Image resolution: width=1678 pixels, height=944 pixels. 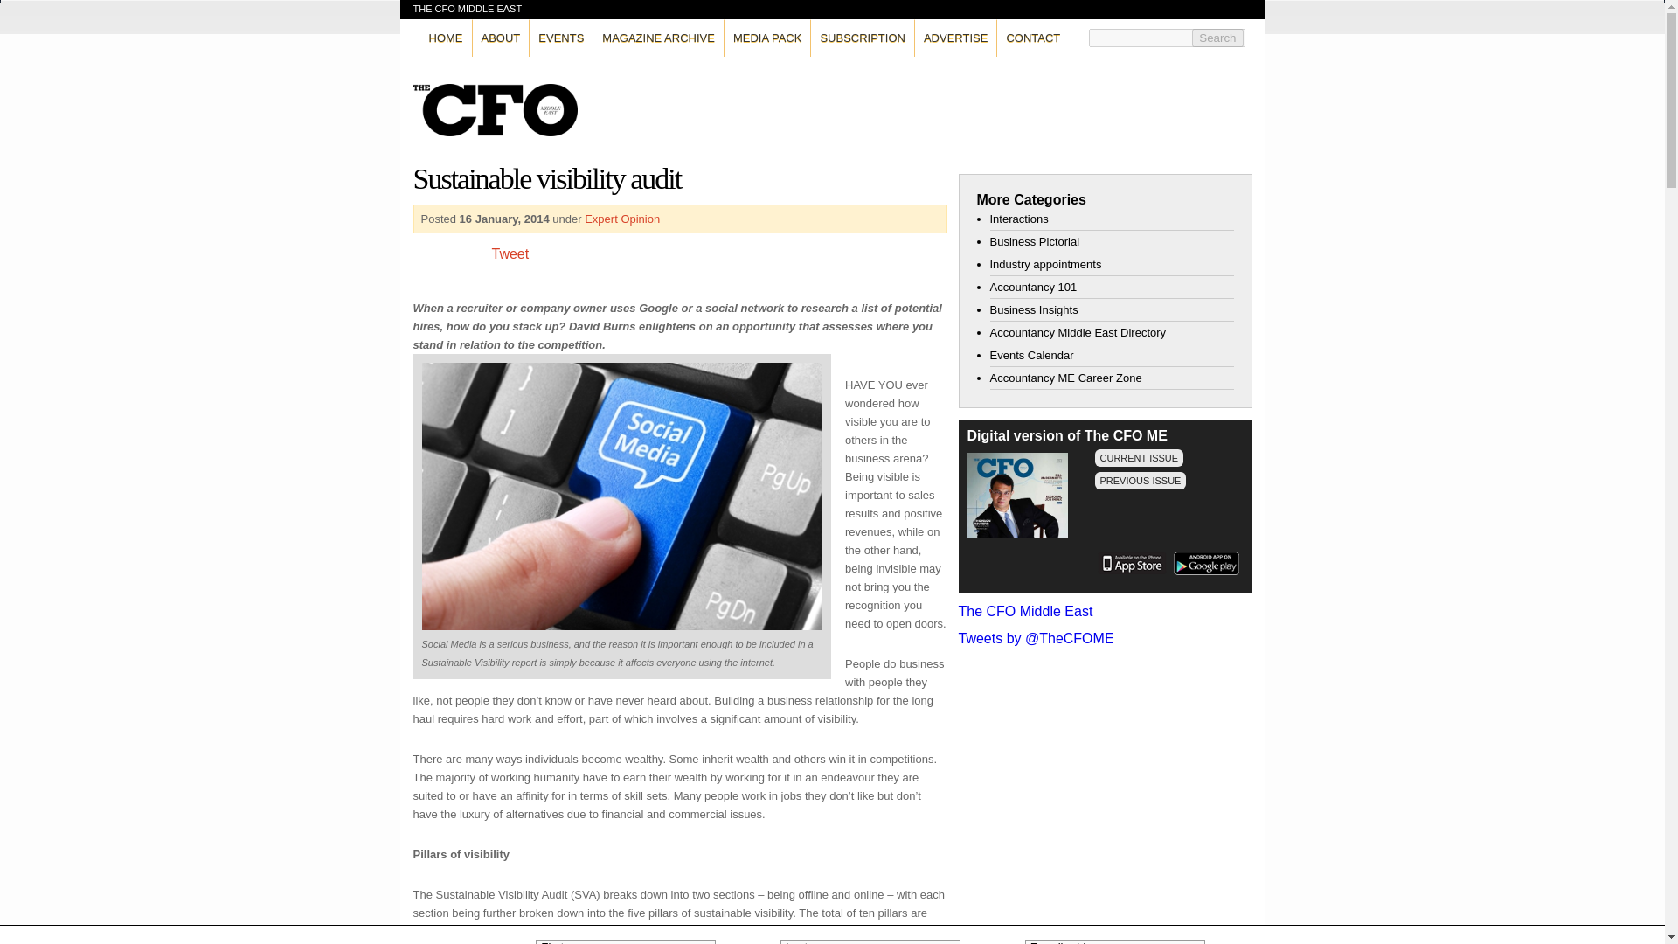 I want to click on MEDIA PACK, so click(x=767, y=37).